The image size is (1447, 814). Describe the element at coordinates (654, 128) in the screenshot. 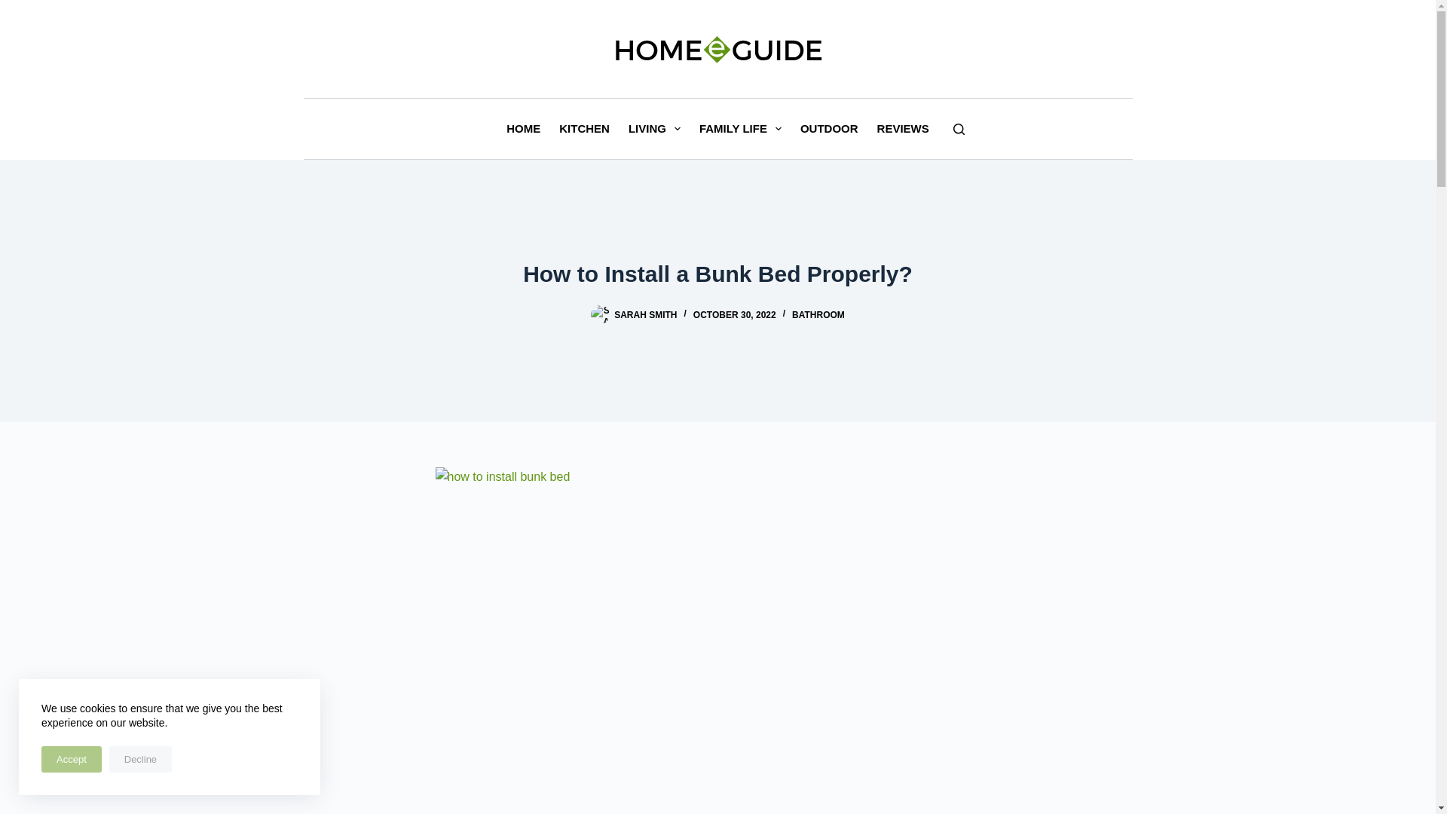

I see `LIVING` at that location.